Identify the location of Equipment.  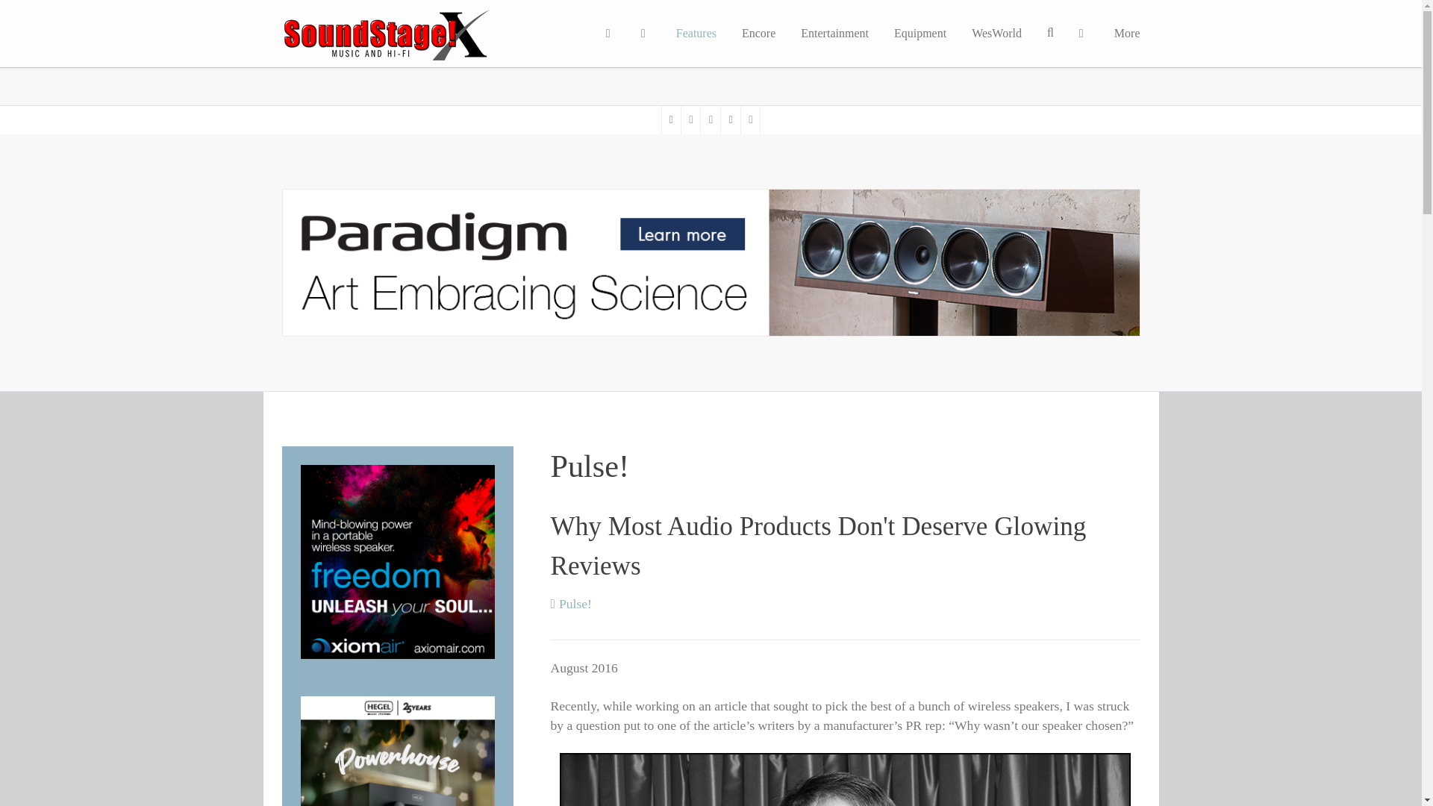
(920, 33).